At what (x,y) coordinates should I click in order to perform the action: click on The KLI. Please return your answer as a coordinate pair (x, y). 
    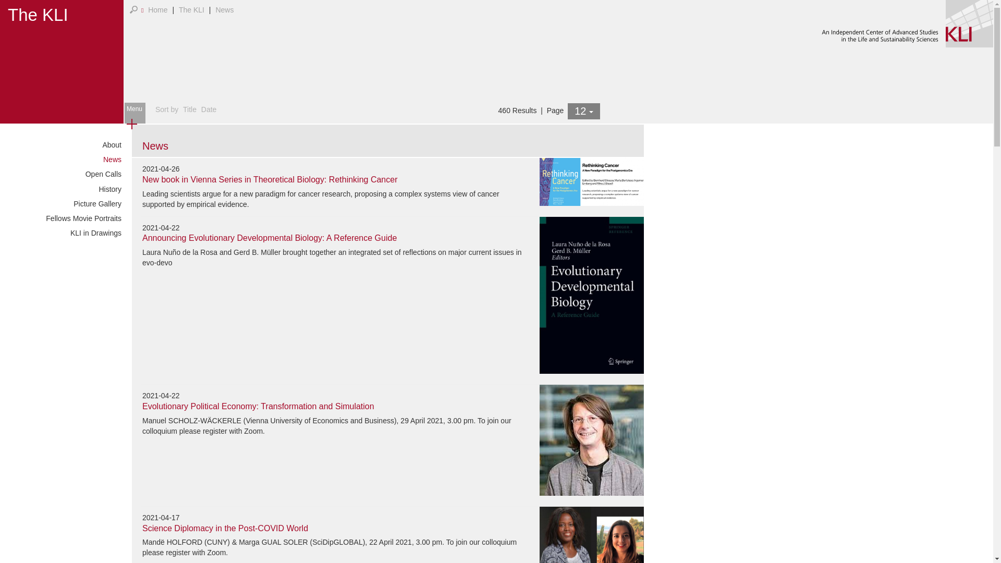
    Looking at the image, I should click on (191, 9).